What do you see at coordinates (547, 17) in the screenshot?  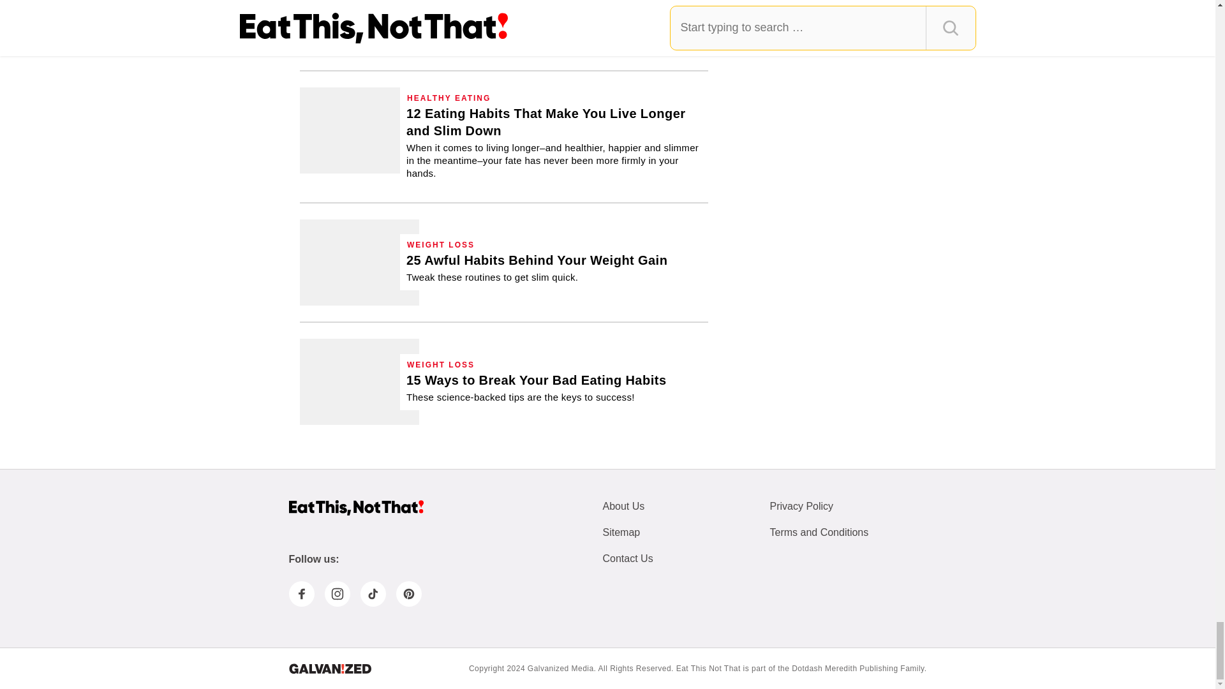 I see `The Best-Ever Eating Habits for Weight Loss` at bounding box center [547, 17].